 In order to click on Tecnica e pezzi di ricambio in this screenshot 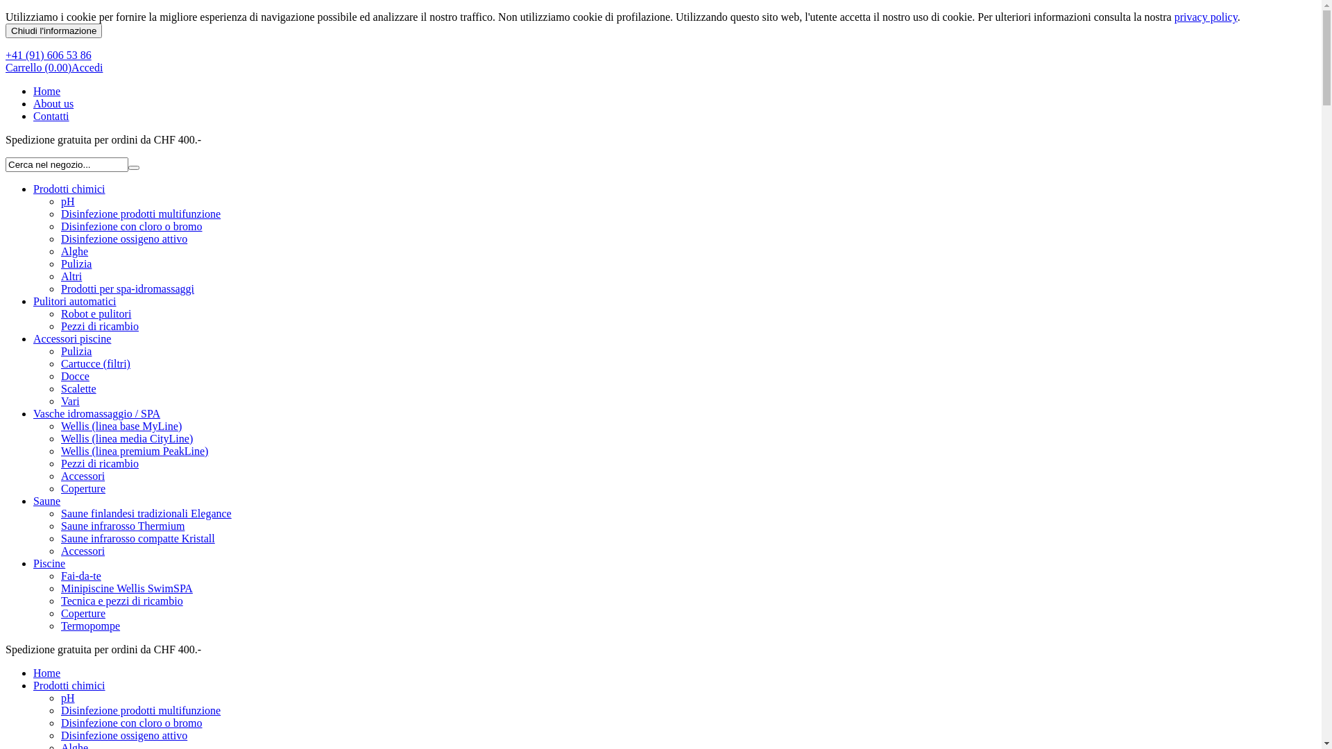, I will do `click(122, 601)`.